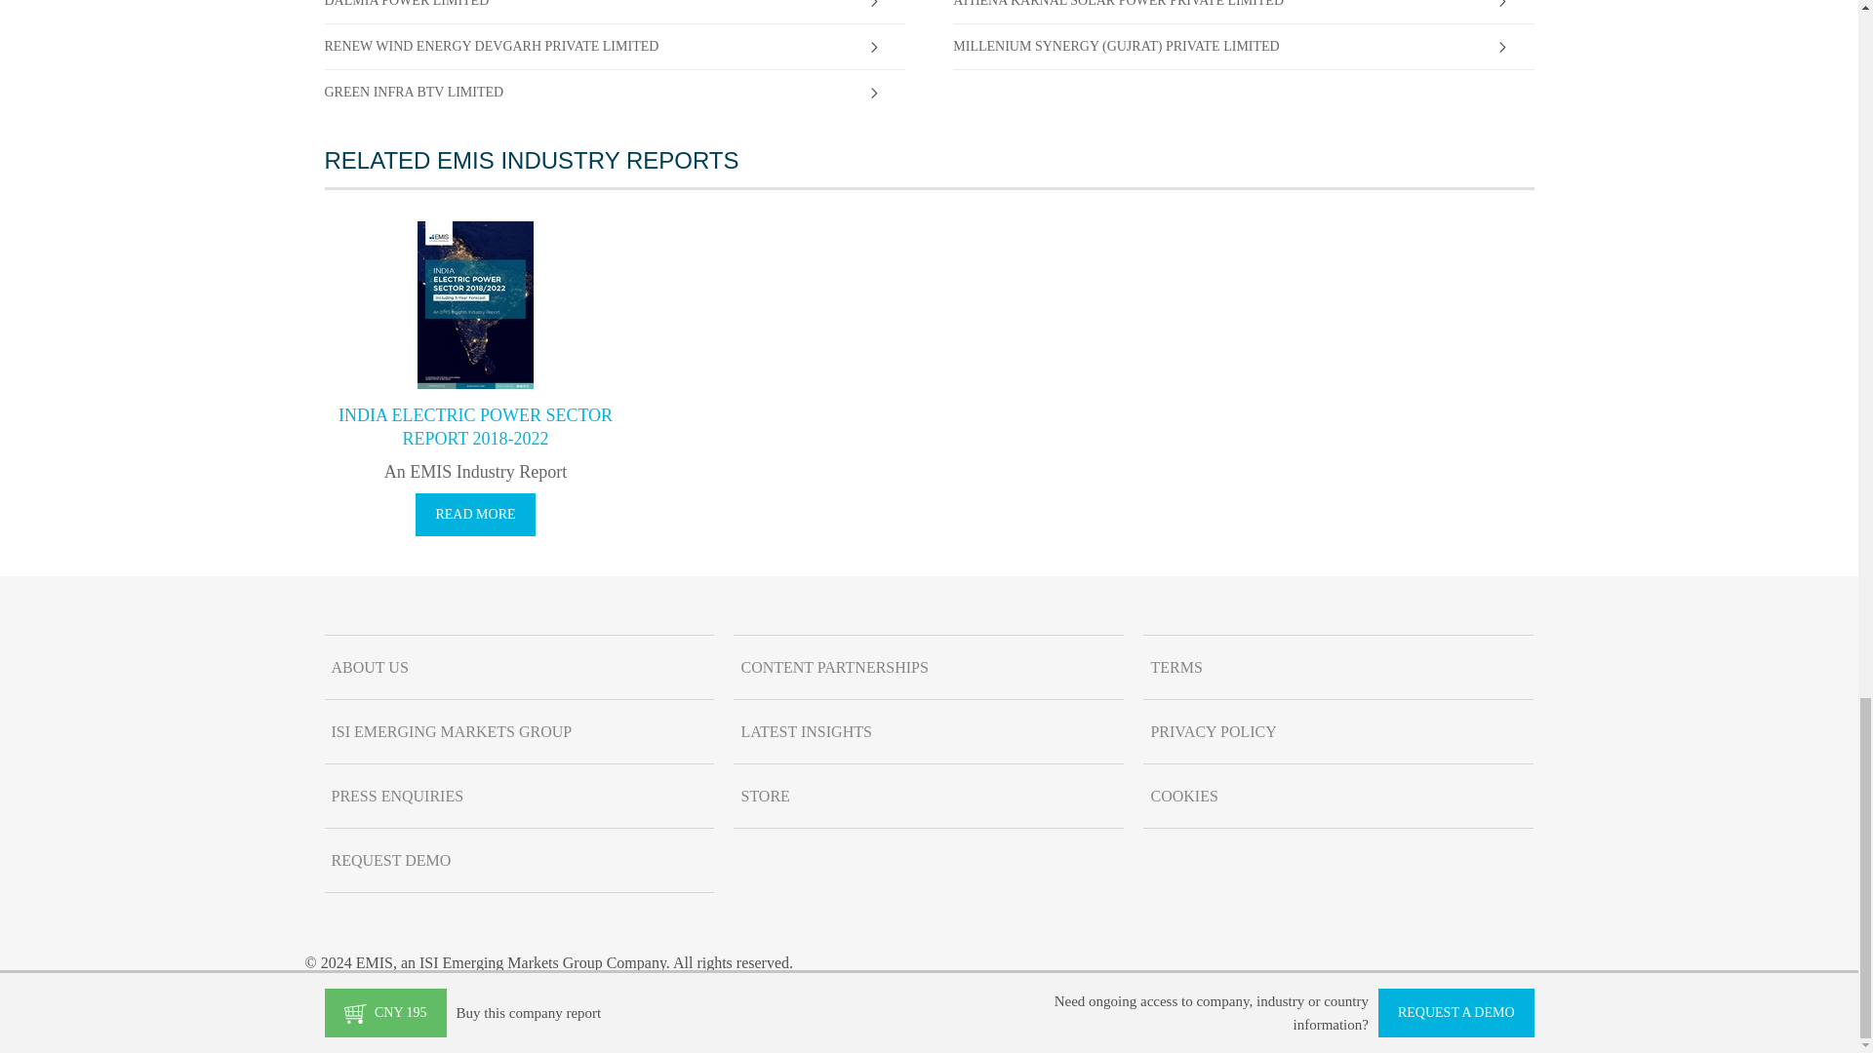  Describe the element at coordinates (929, 796) in the screenshot. I see `Store` at that location.